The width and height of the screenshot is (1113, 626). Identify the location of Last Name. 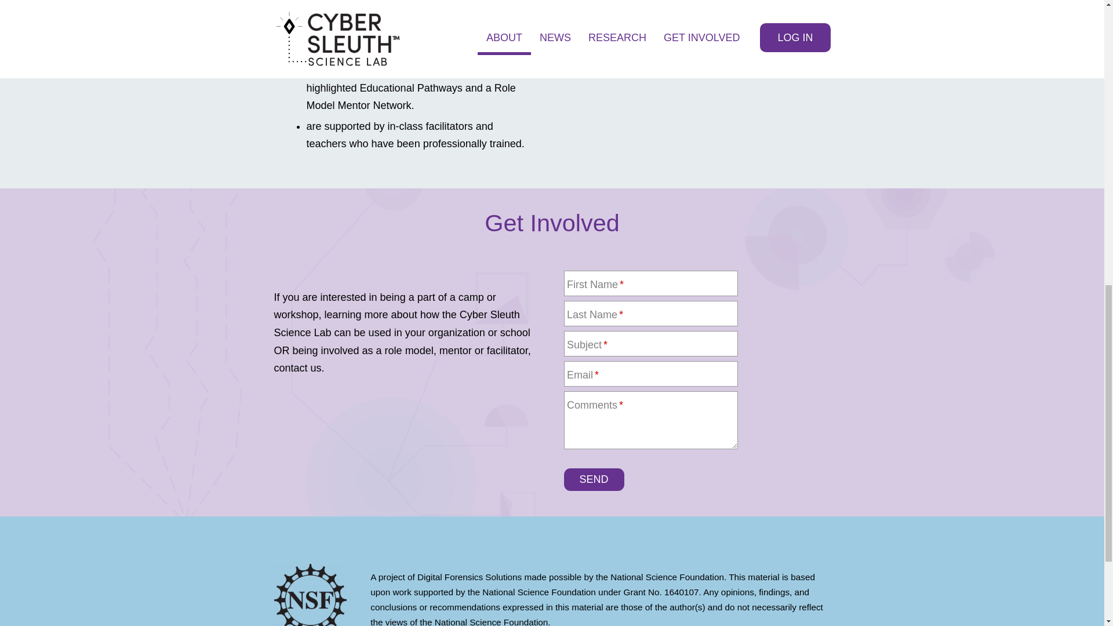
(650, 313).